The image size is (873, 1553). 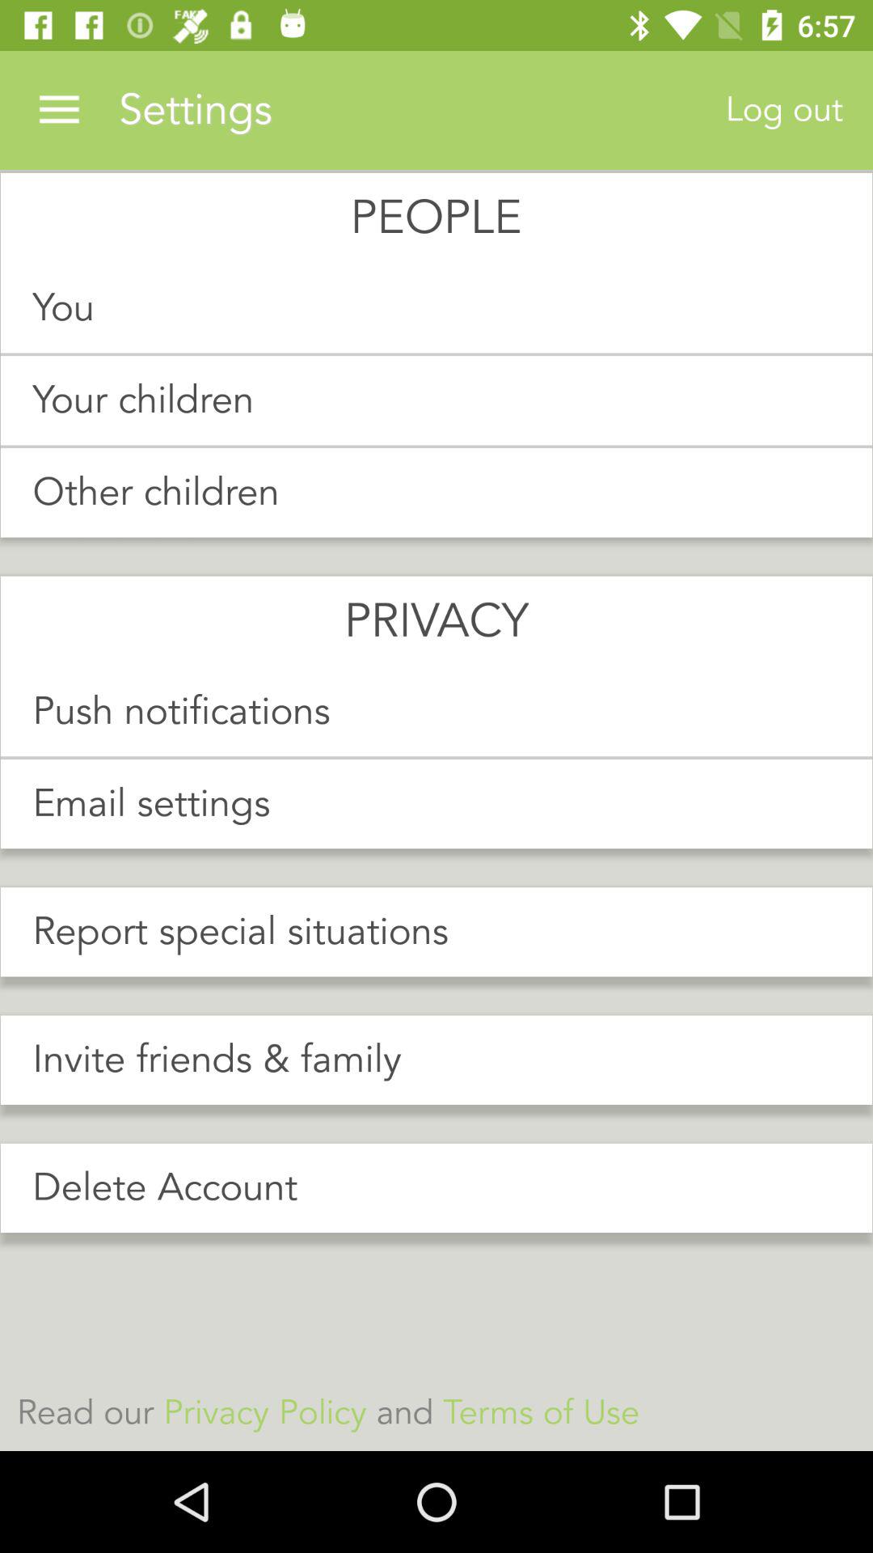 I want to click on select the icon above the delete account, so click(x=436, y=1060).